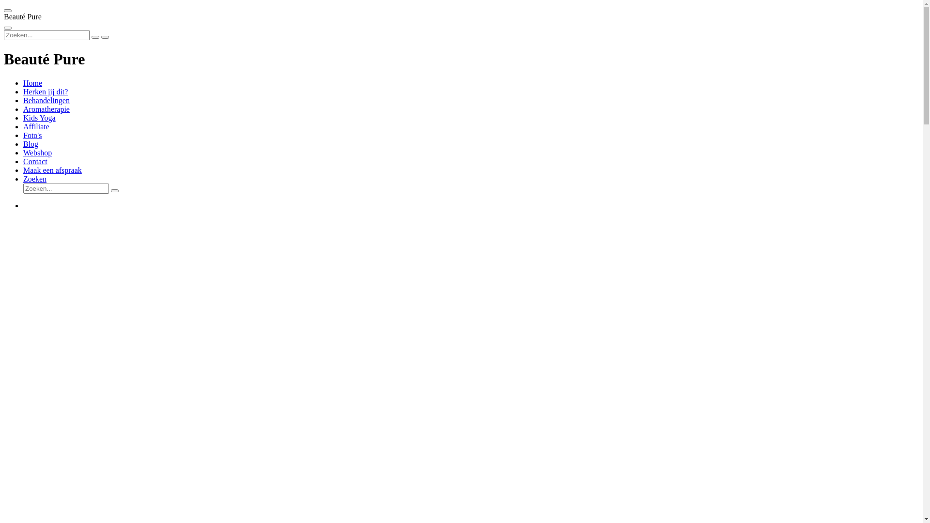  Describe the element at coordinates (46, 109) in the screenshot. I see `Aromatherapie` at that location.